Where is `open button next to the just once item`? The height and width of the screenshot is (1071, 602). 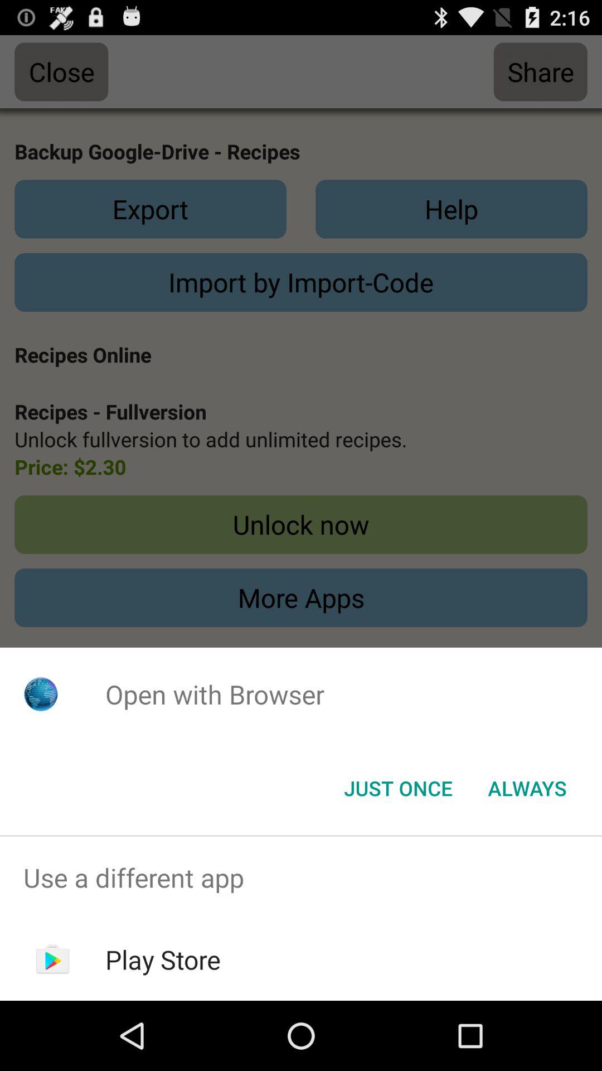 open button next to the just once item is located at coordinates (527, 788).